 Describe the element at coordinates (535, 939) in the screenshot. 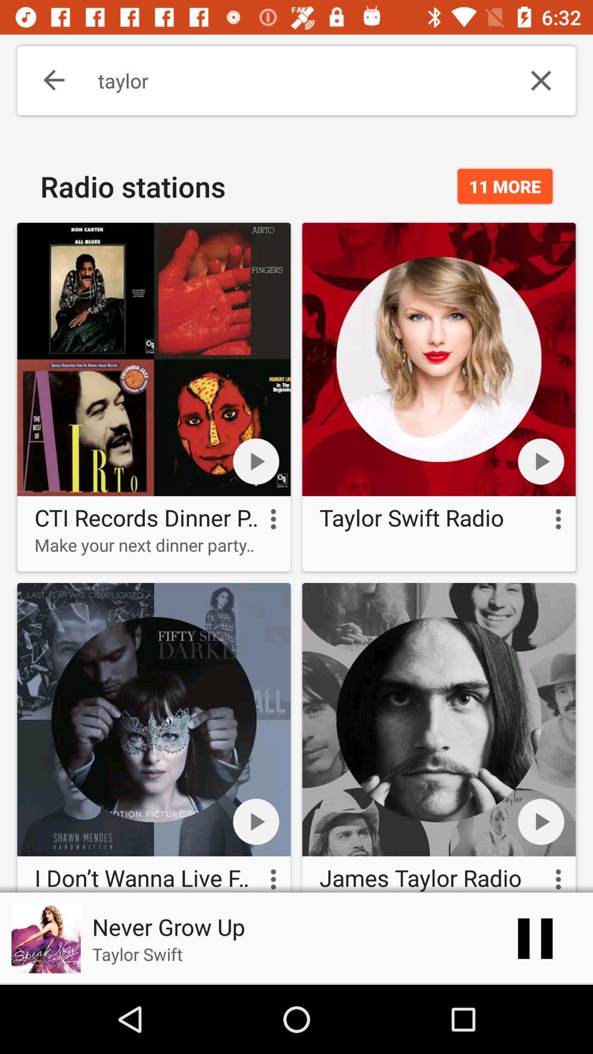

I see `launch item below the james taylor radio` at that location.